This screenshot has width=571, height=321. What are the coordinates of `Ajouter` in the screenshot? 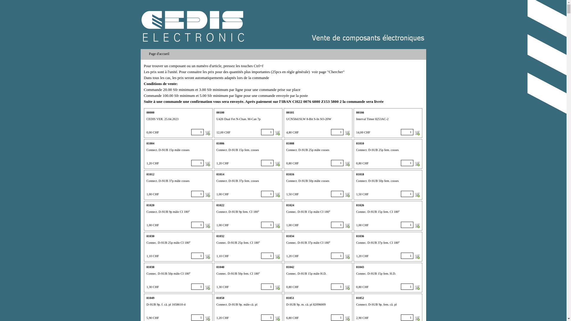 It's located at (417, 195).